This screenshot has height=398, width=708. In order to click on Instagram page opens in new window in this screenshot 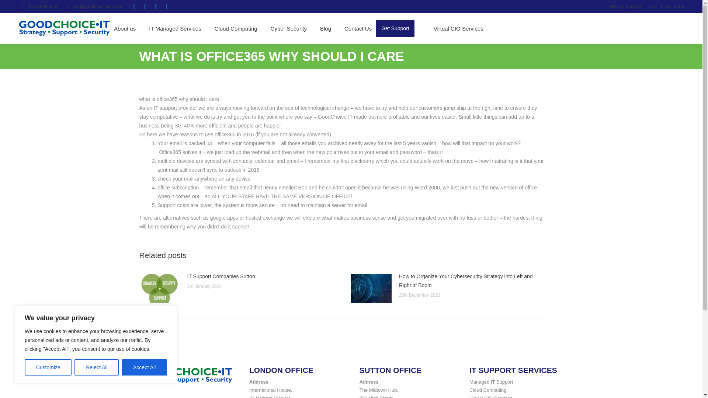, I will do `click(134, 7)`.